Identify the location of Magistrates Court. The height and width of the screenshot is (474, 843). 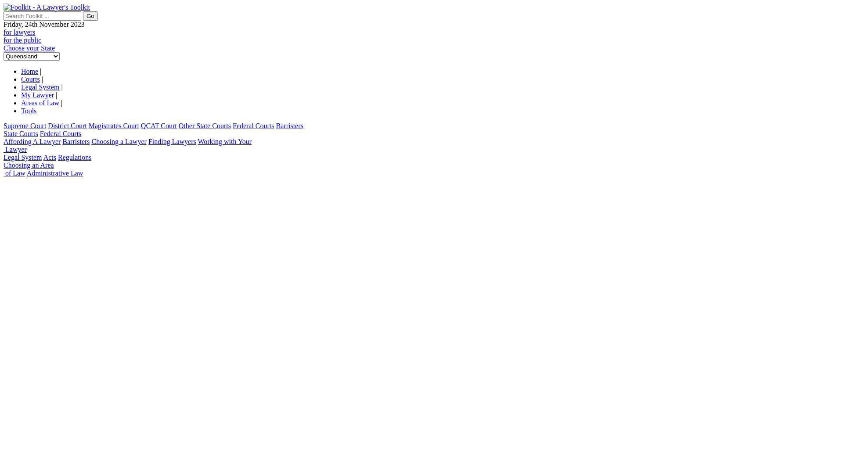
(114, 126).